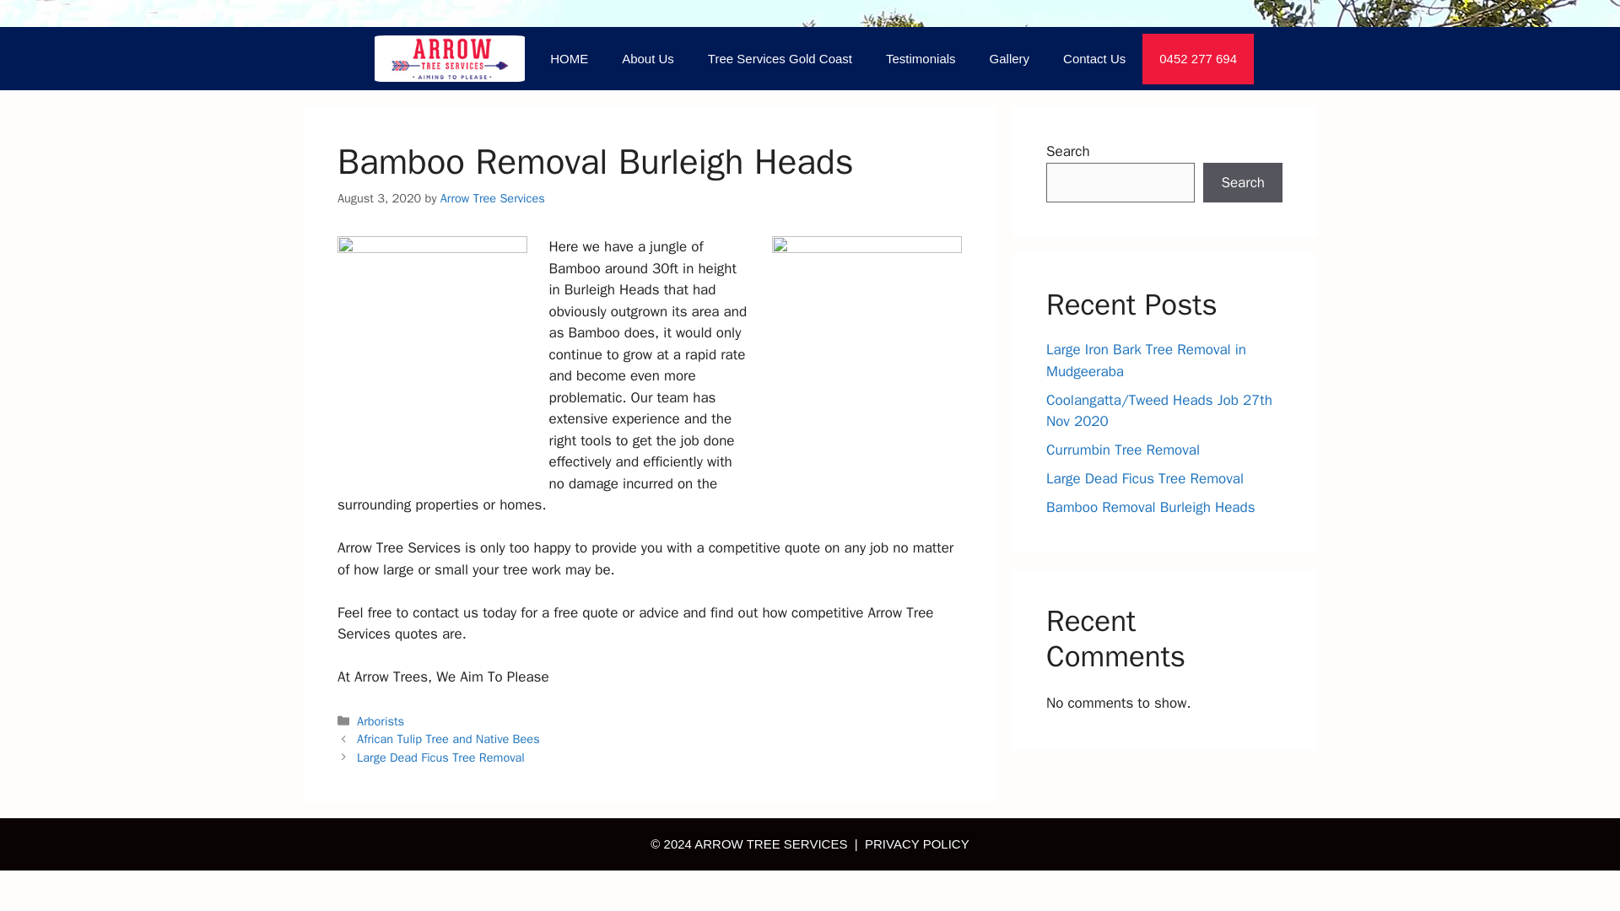 The height and width of the screenshot is (911, 1620). Describe the element at coordinates (780, 59) in the screenshot. I see `Tree Services Gold Coast` at that location.